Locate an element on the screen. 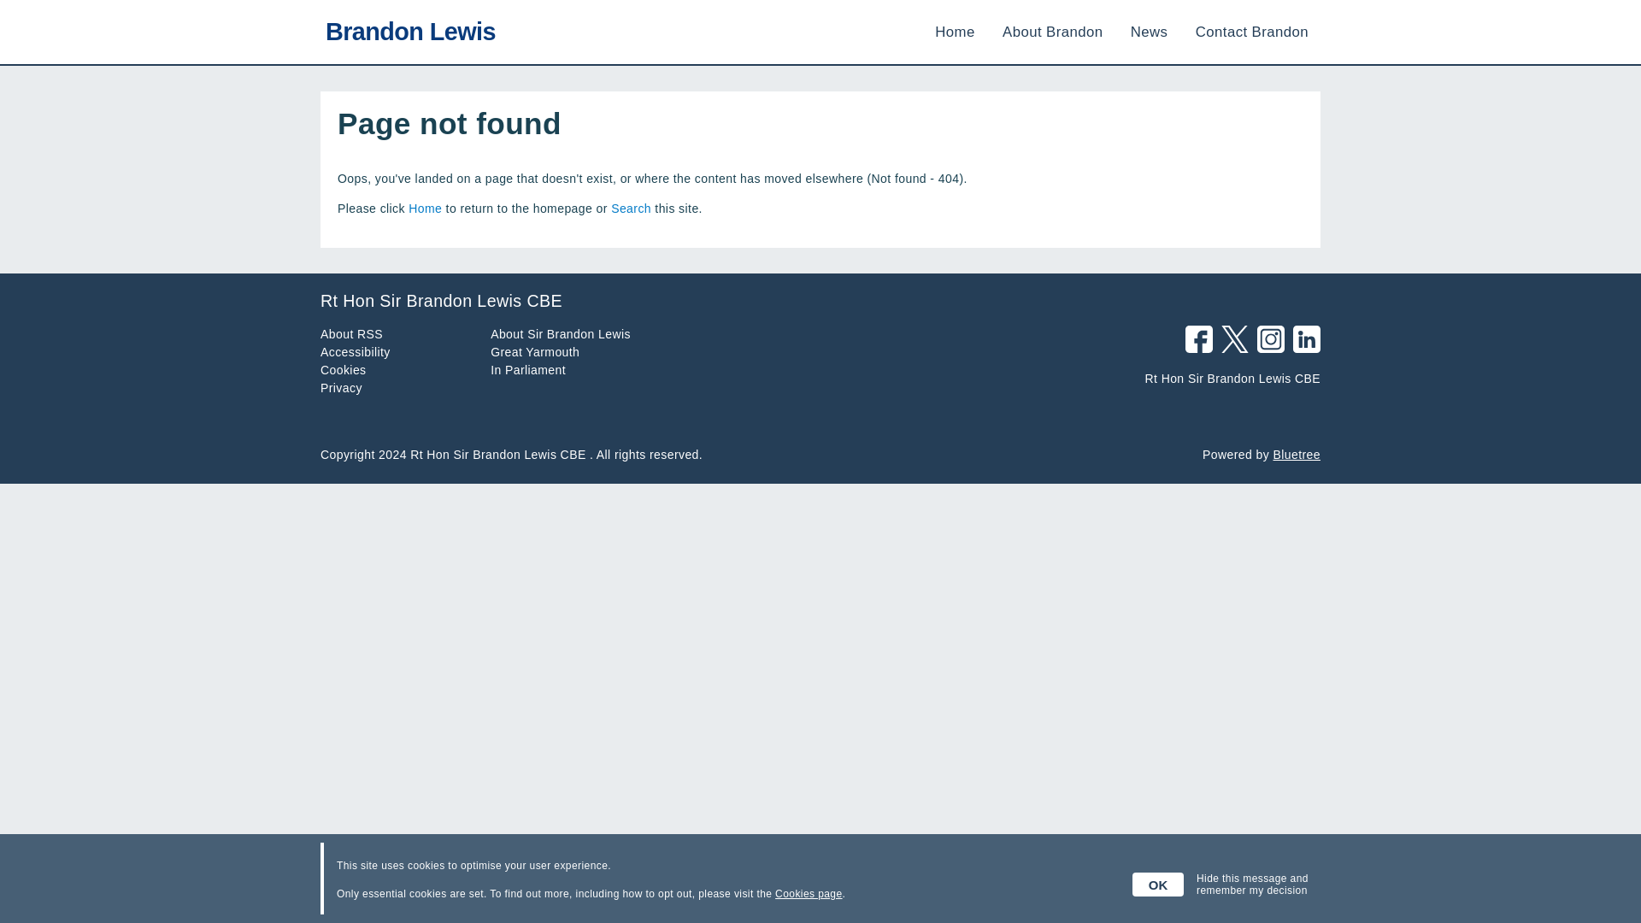 The image size is (1641, 923). About Sir Brandon Lewis is located at coordinates (561, 333).